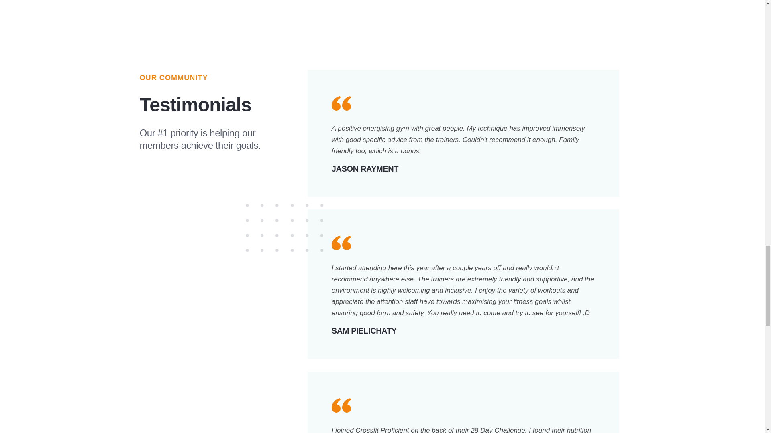 The width and height of the screenshot is (771, 433). What do you see at coordinates (127, 14) in the screenshot?
I see `Group Training` at bounding box center [127, 14].